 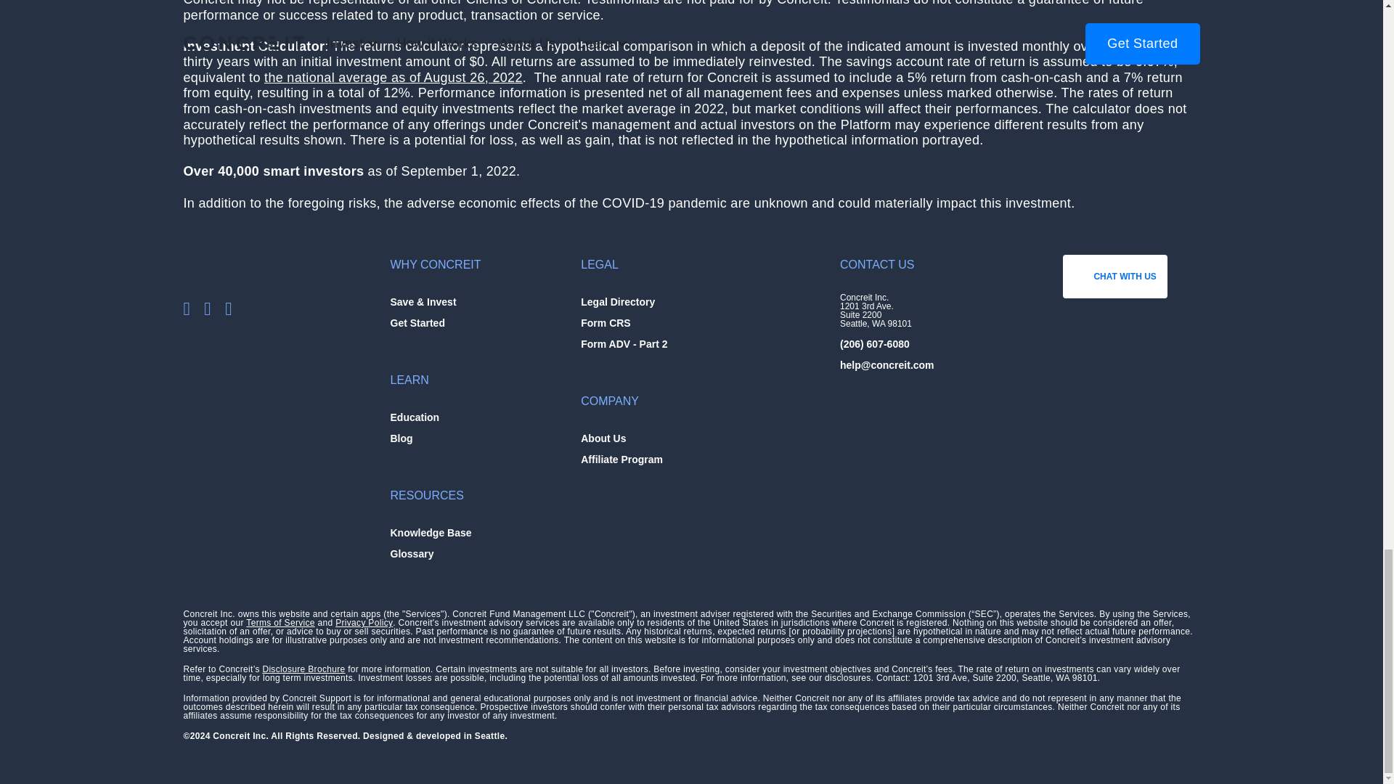 What do you see at coordinates (1114, 277) in the screenshot?
I see `CHAT WITH US` at bounding box center [1114, 277].